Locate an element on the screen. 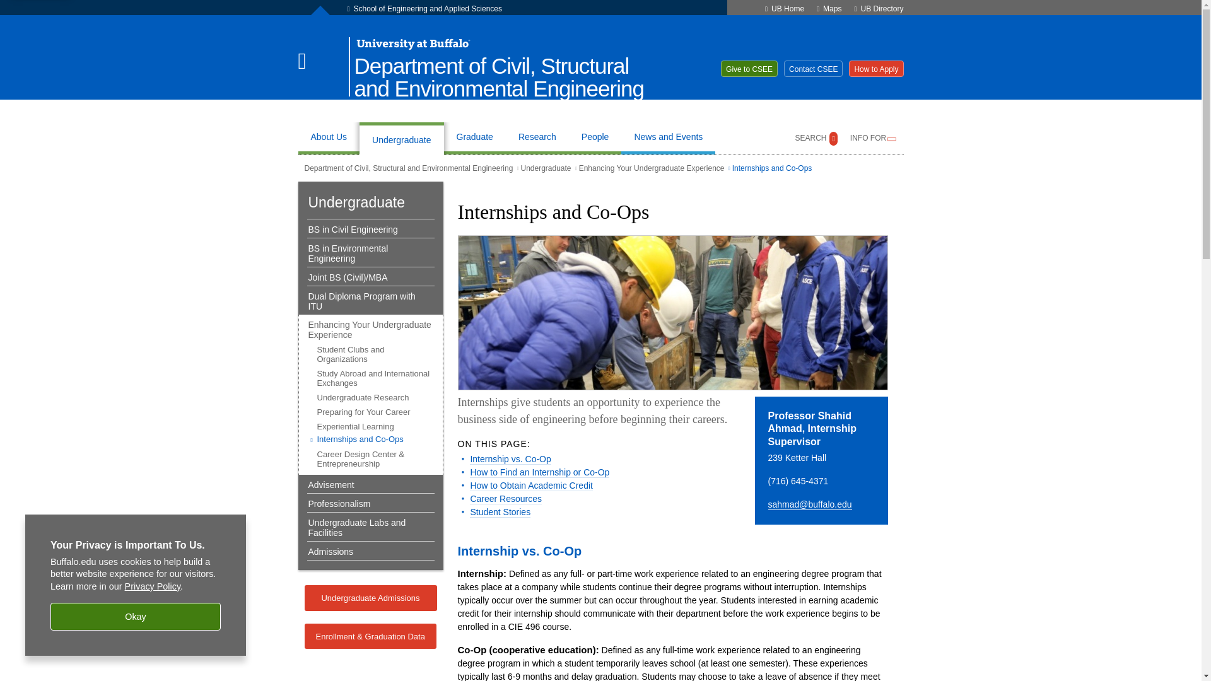  Contact CSEE is located at coordinates (813, 69).